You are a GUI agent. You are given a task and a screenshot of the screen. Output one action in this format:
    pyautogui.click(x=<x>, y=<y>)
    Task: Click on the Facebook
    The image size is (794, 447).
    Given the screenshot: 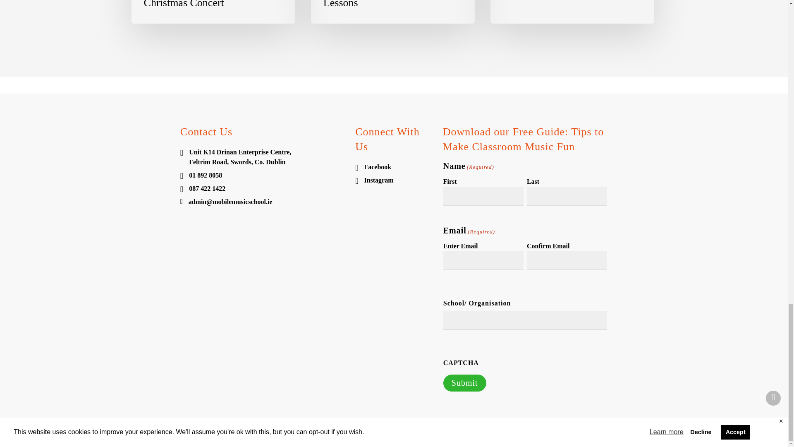 What is the action you would take?
    pyautogui.click(x=394, y=167)
    